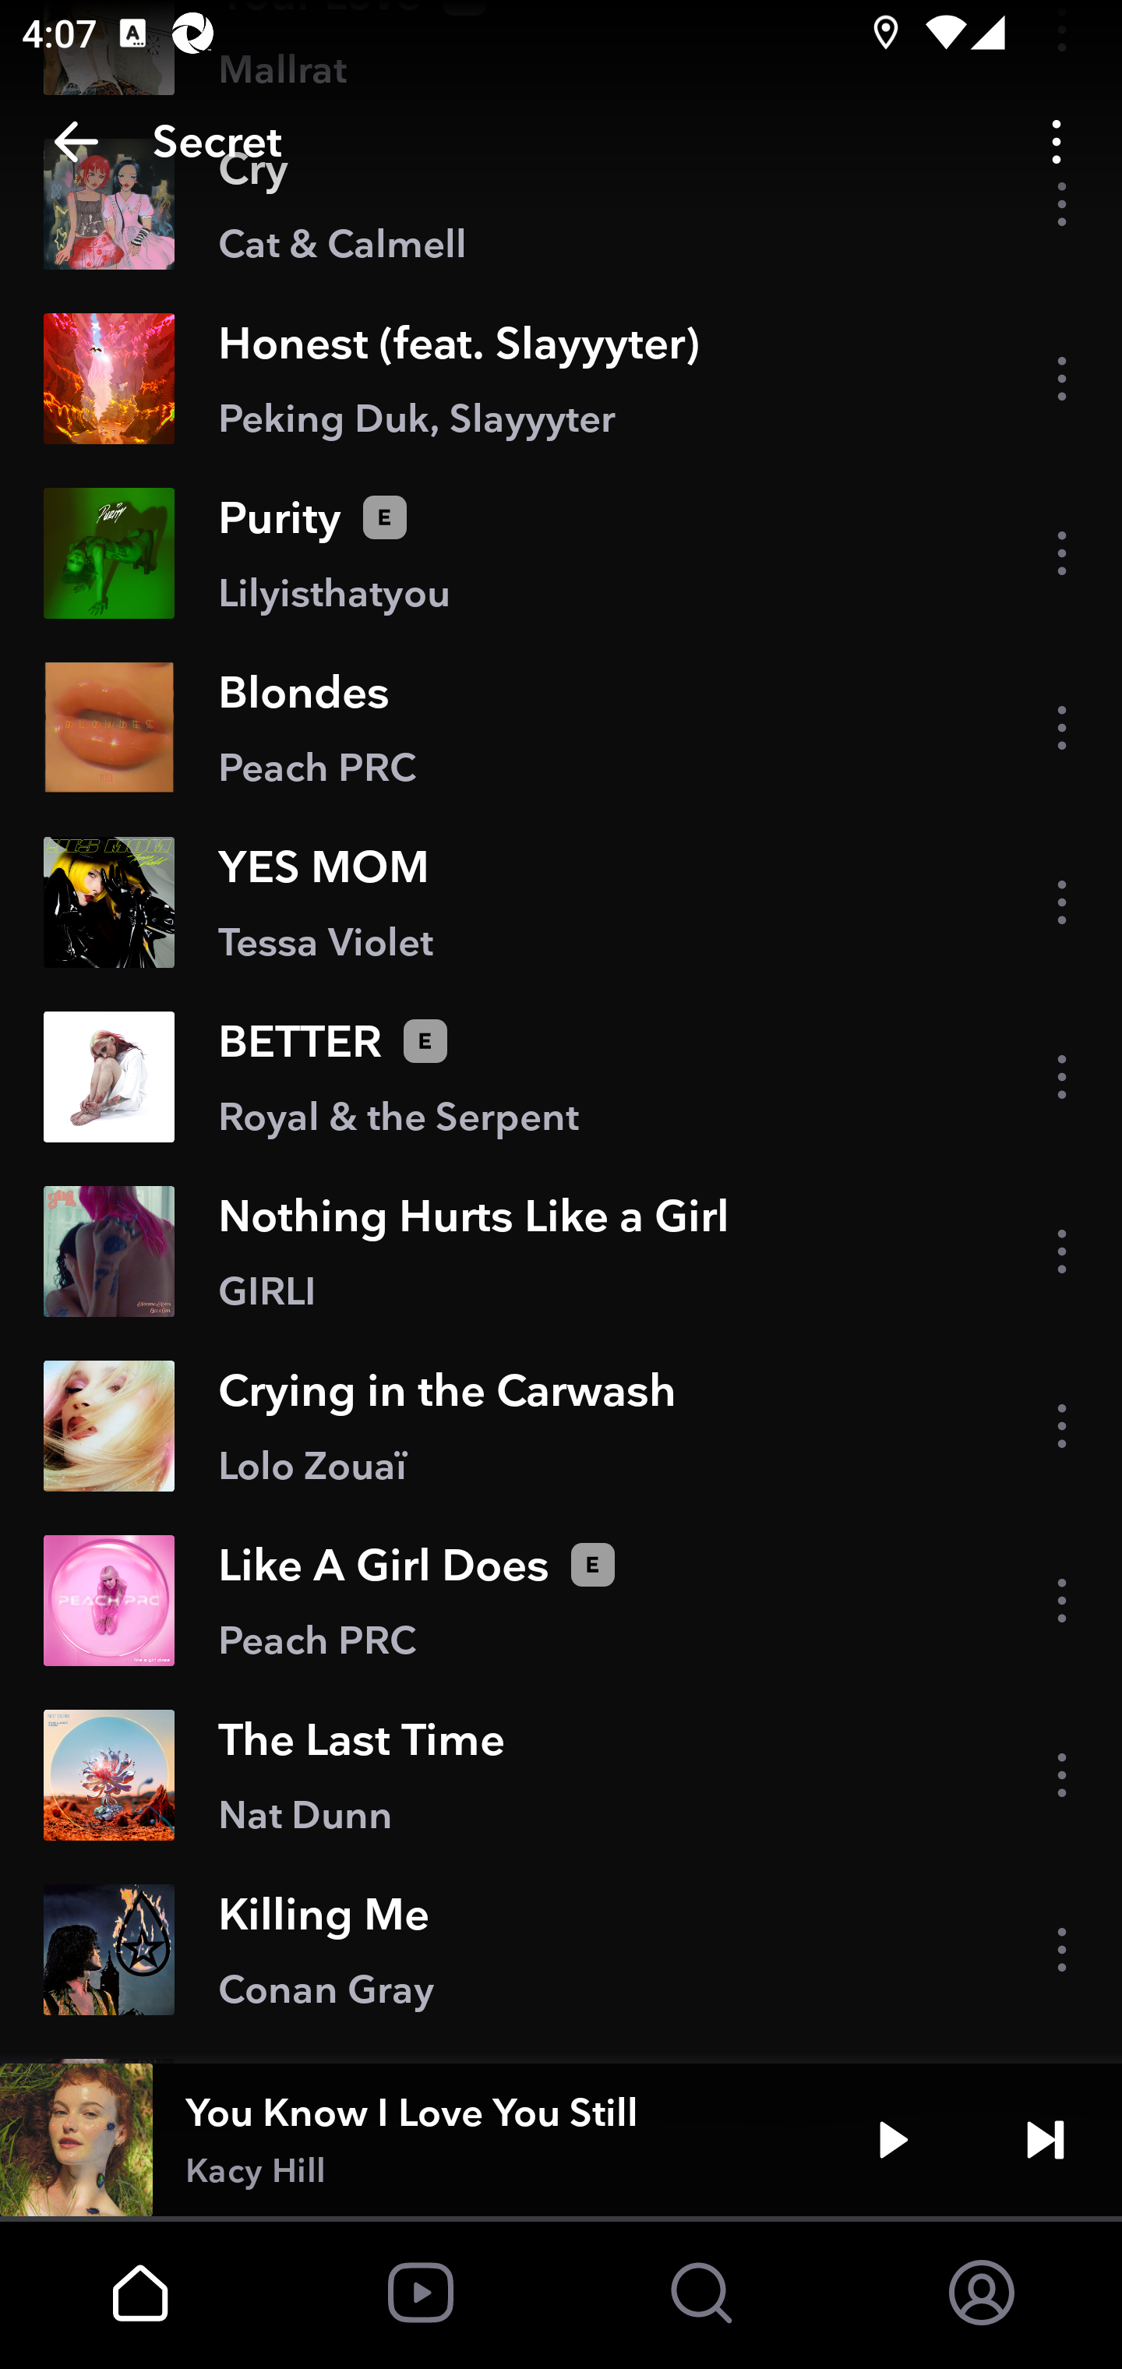  I want to click on Cry Cat & Calmell, so click(561, 203).